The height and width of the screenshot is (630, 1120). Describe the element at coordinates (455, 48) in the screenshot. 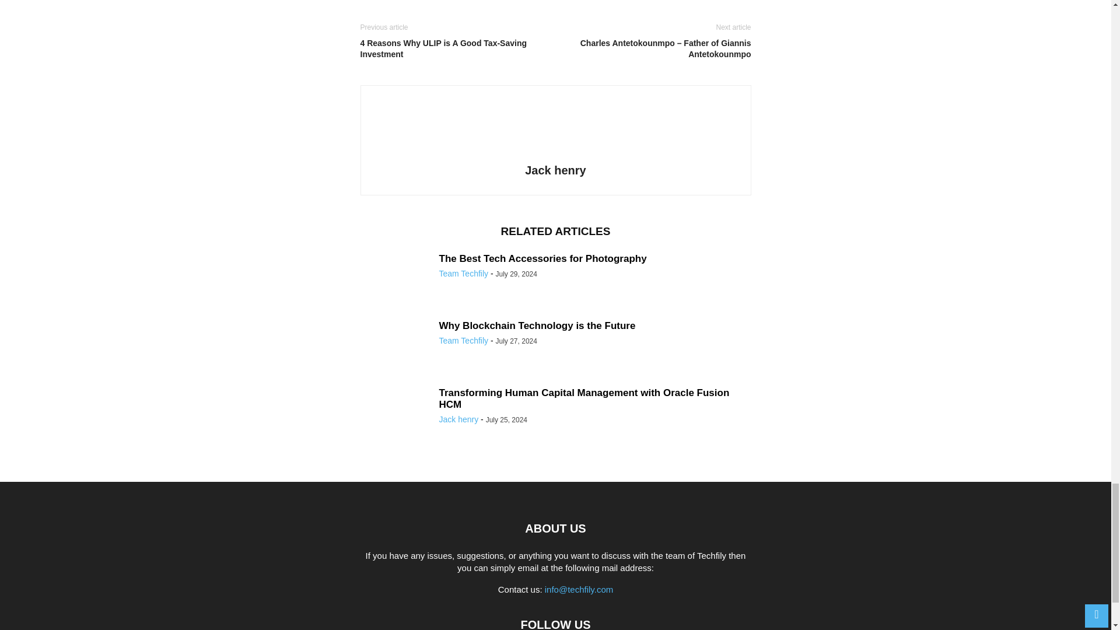

I see `4 Reasons Why ULIP is A Good Tax-Saving Investment` at that location.